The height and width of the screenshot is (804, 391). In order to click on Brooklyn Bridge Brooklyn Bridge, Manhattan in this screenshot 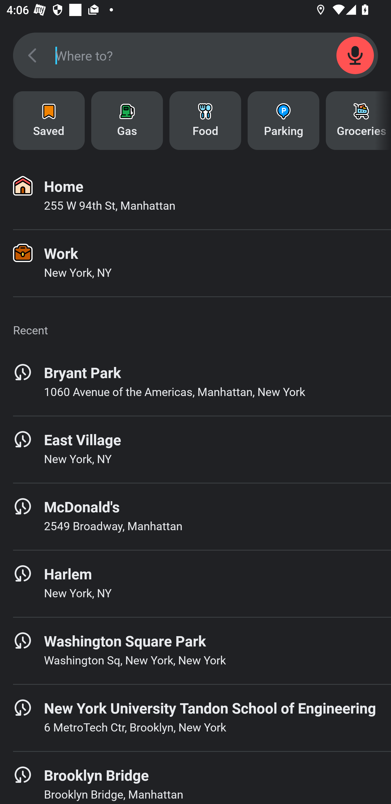, I will do `click(195, 778)`.